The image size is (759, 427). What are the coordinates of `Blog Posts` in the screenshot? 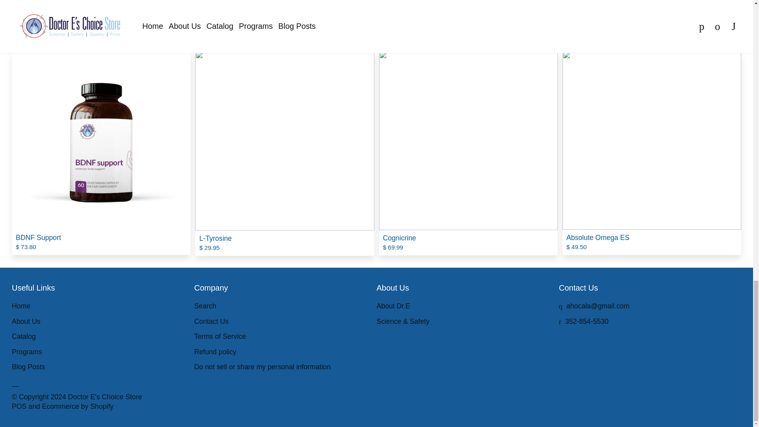 It's located at (28, 367).